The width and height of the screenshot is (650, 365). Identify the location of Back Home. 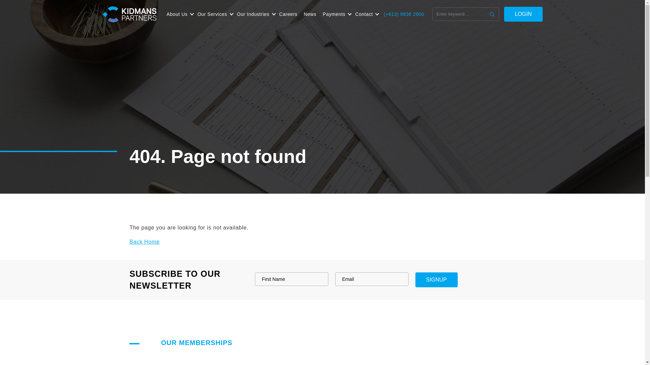
(144, 242).